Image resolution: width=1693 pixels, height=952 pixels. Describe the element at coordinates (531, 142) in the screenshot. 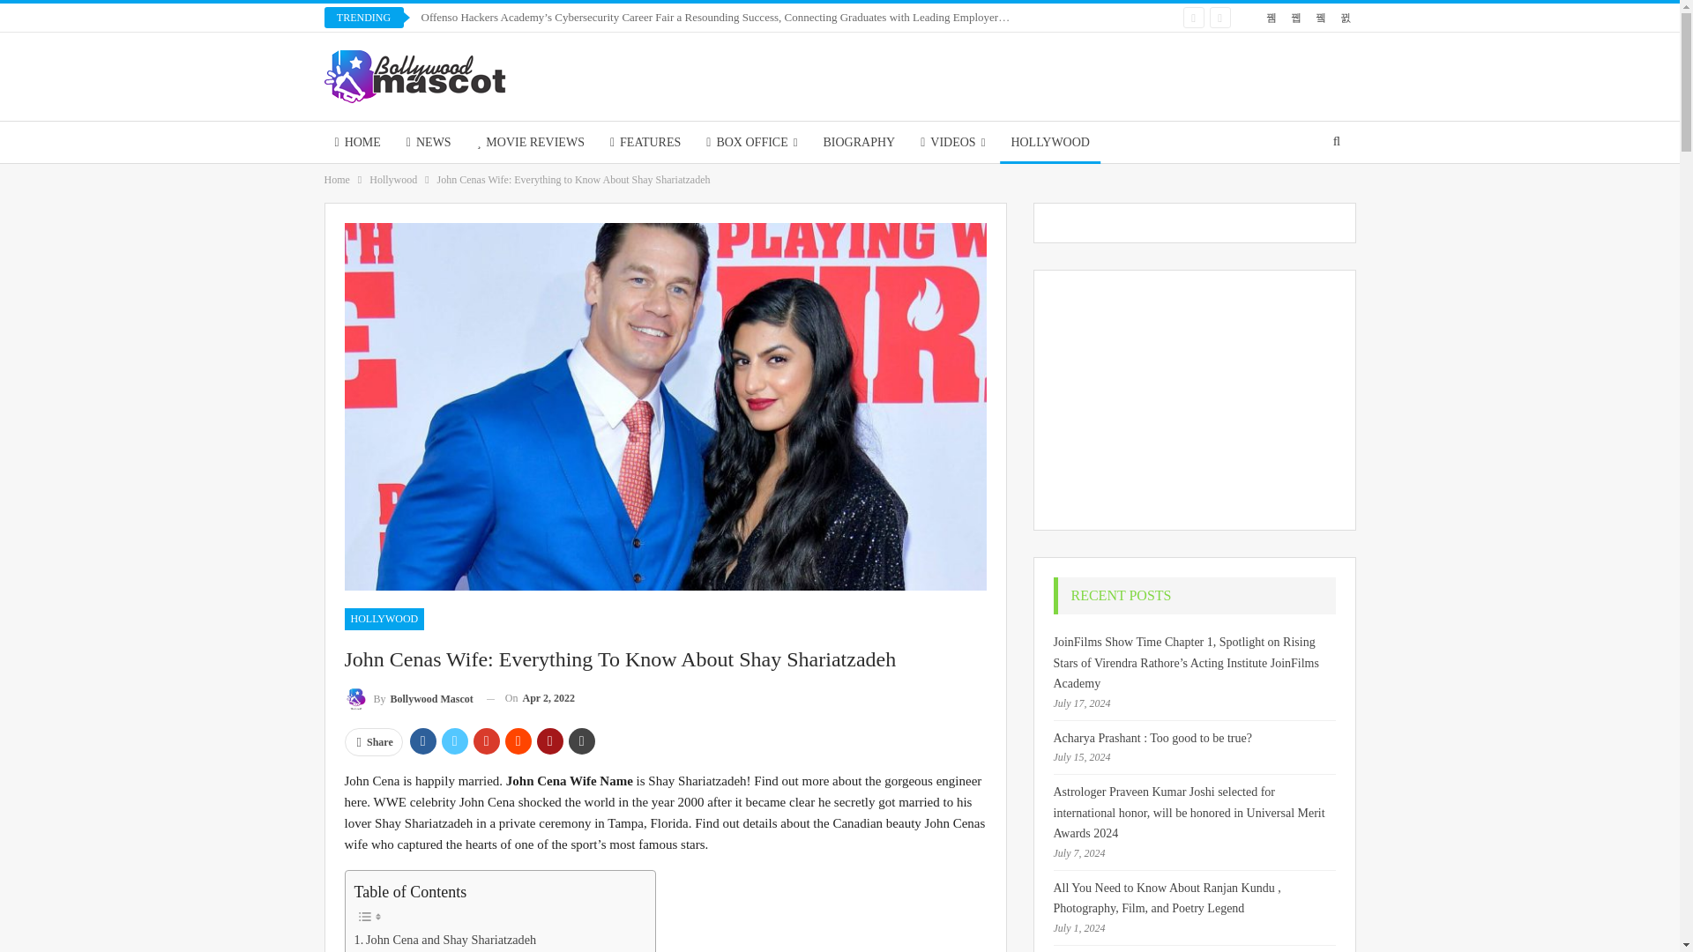

I see `MOVIE REVIEWS` at that location.